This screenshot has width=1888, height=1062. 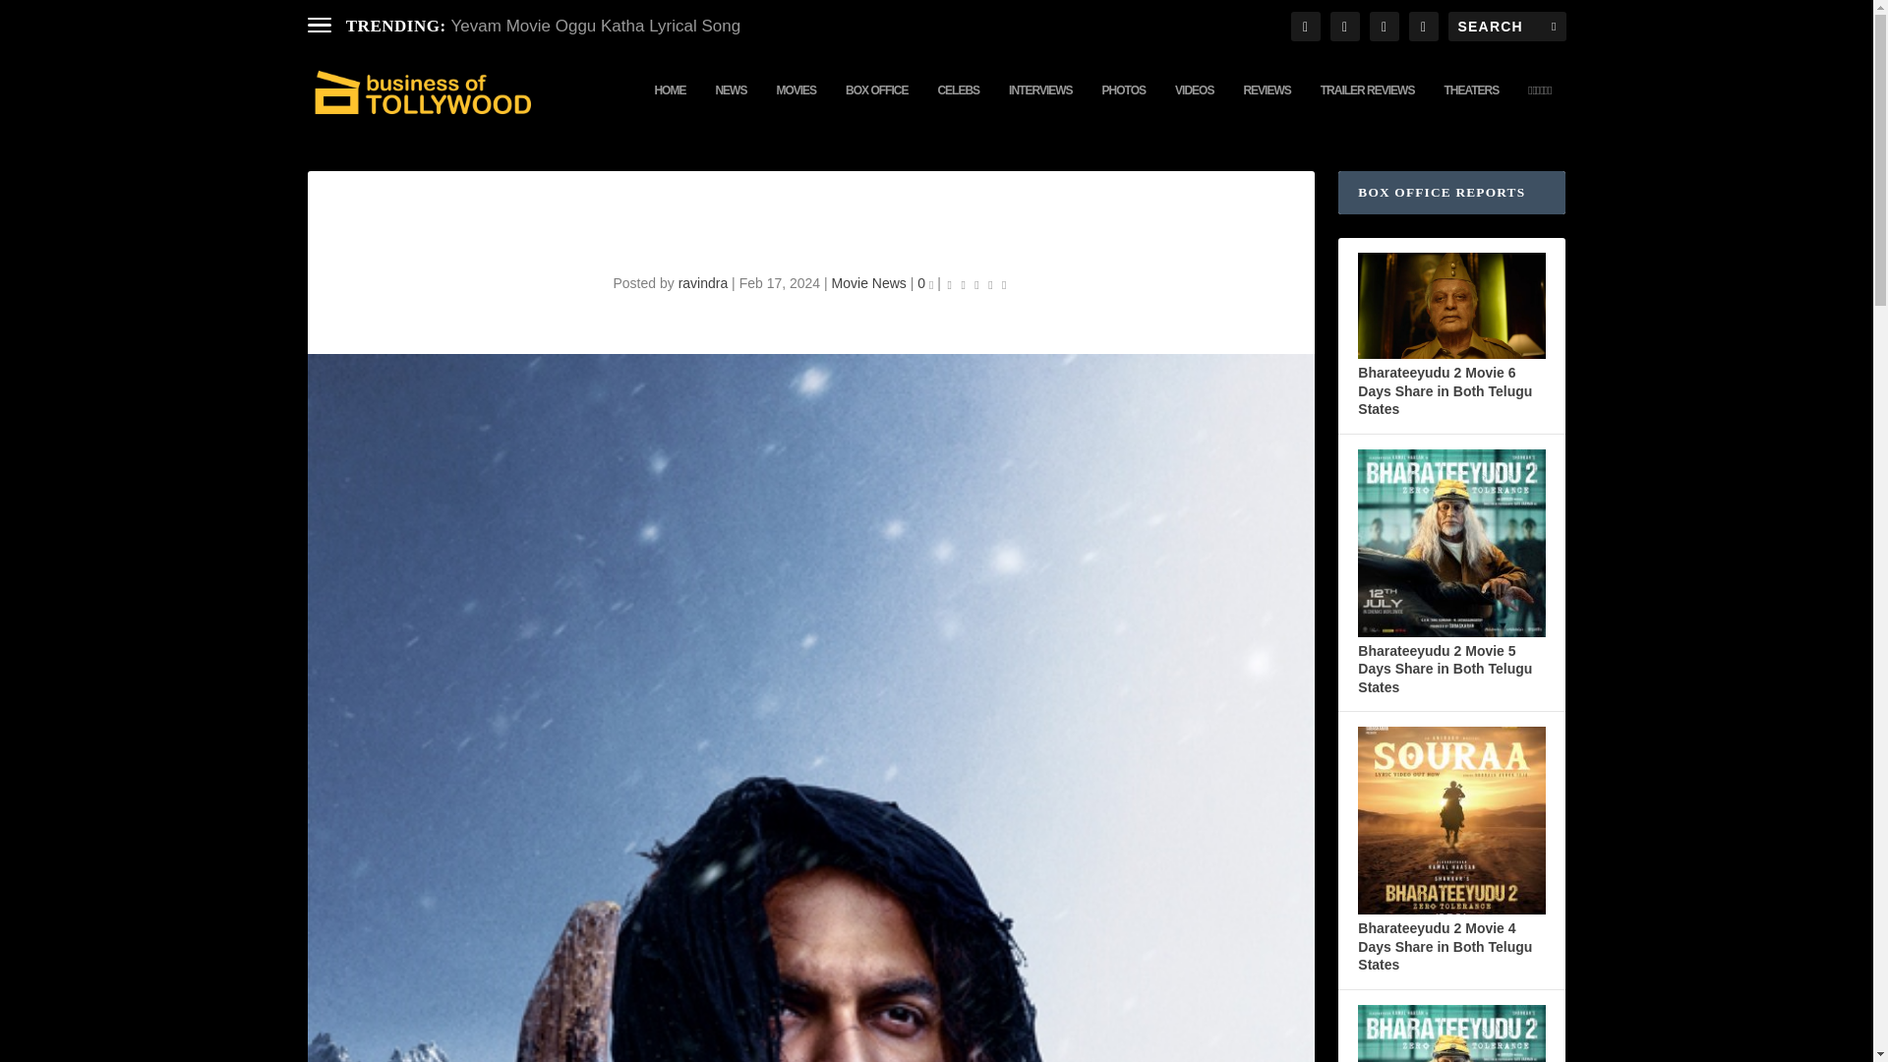 I want to click on BOX OFFICE, so click(x=877, y=106).